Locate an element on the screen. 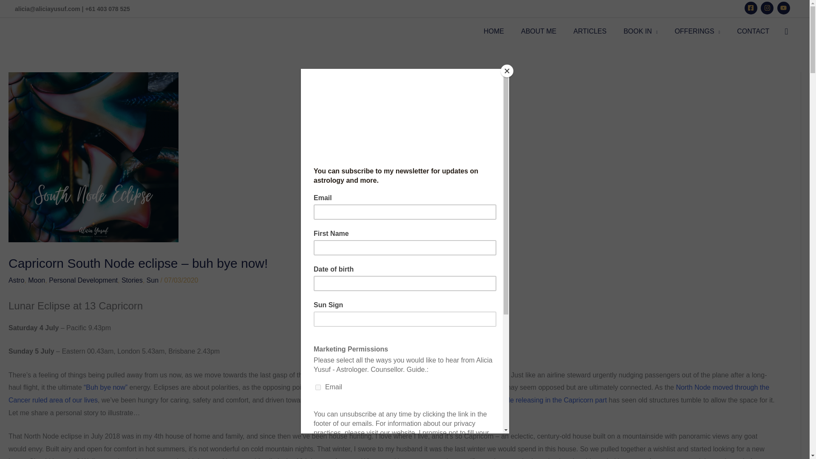 The height and width of the screenshot is (459, 816). North Node moved through the Cancer ruled area of our lives is located at coordinates (388, 394).